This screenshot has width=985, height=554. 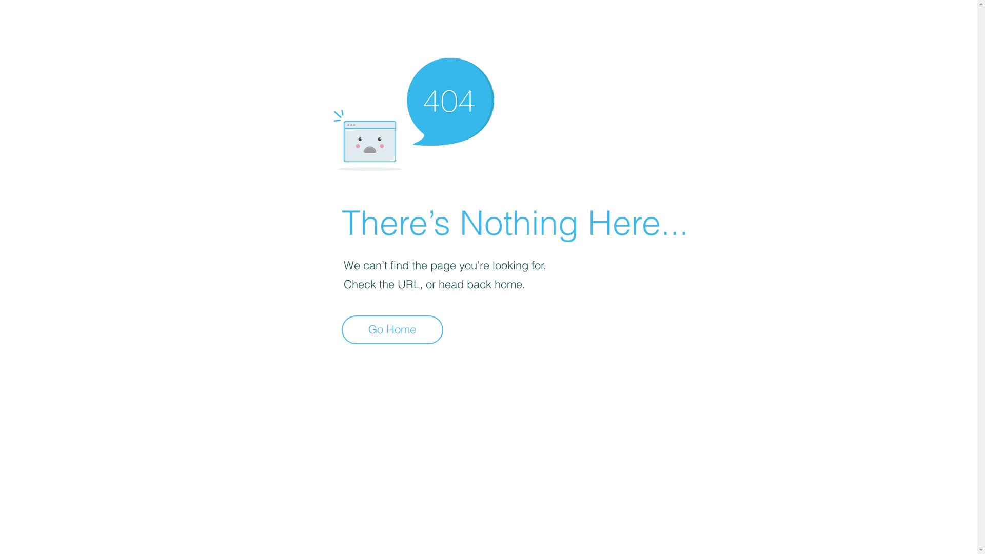 What do you see at coordinates (392, 330) in the screenshot?
I see `Go Home` at bounding box center [392, 330].